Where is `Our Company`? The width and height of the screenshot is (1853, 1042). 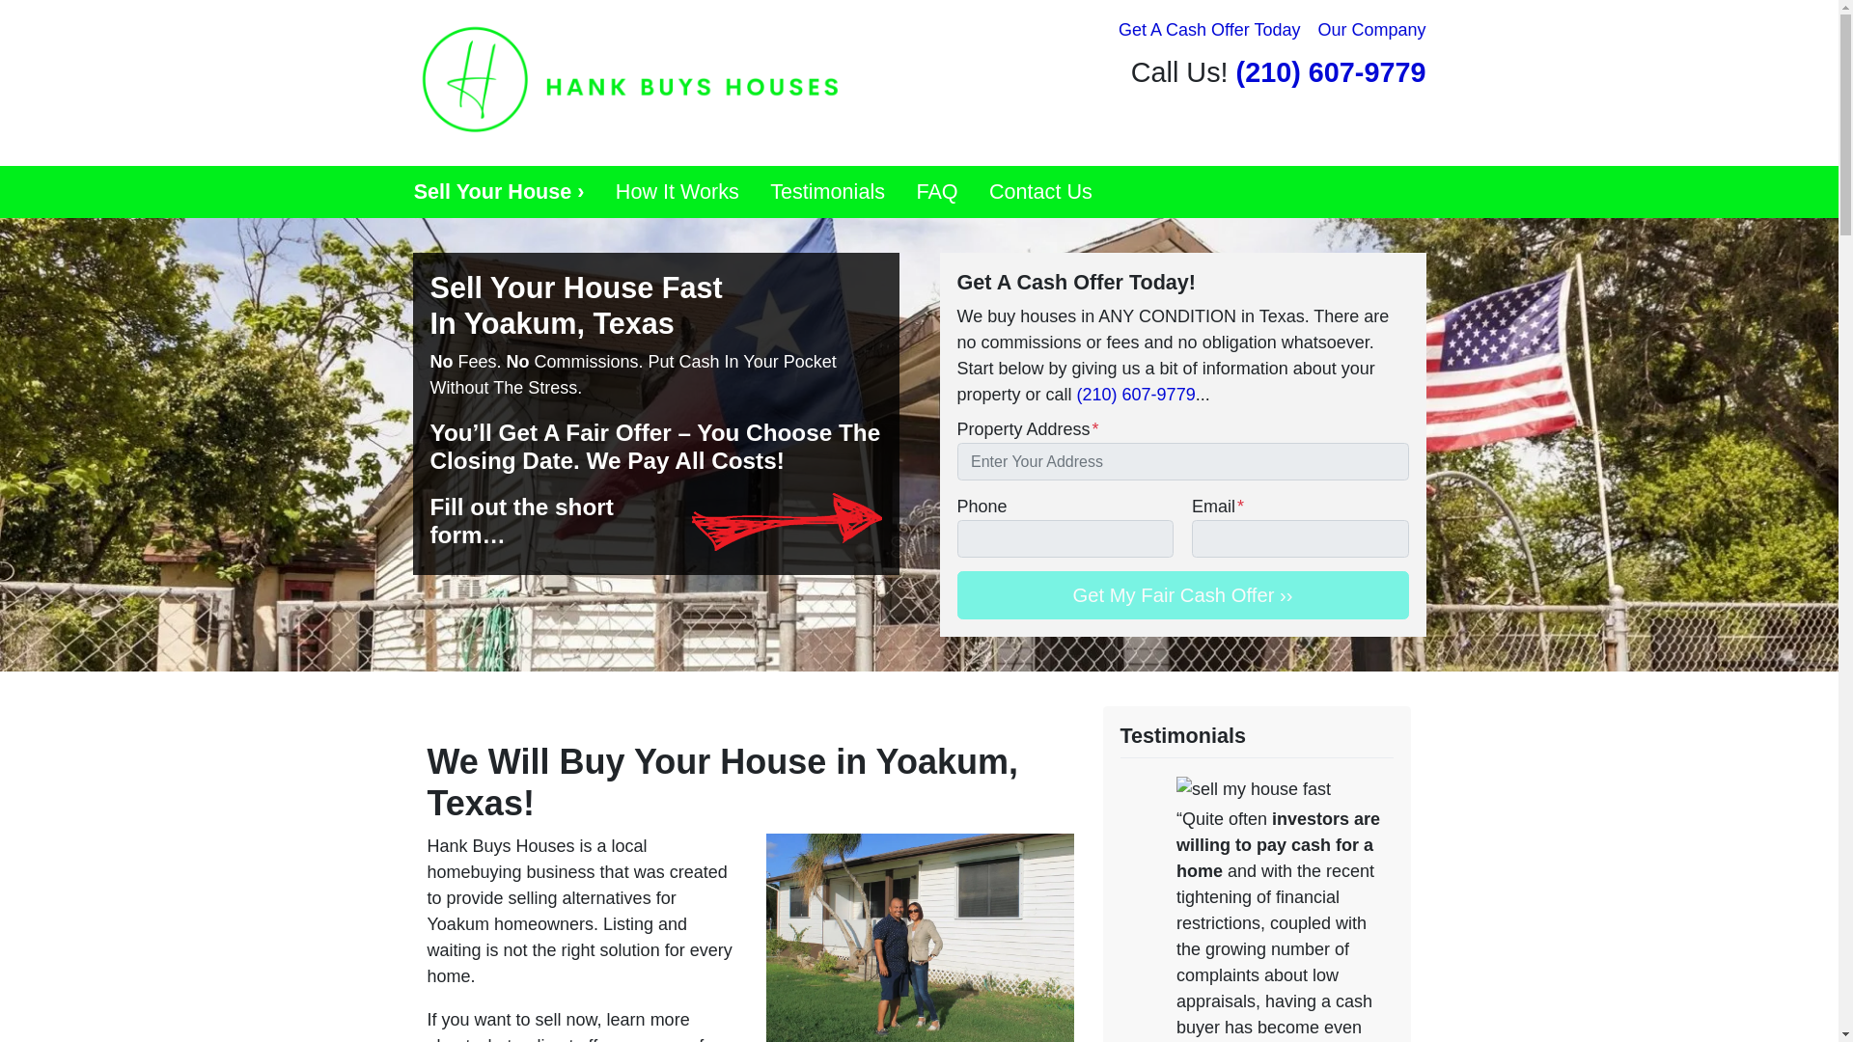
Our Company is located at coordinates (1370, 30).